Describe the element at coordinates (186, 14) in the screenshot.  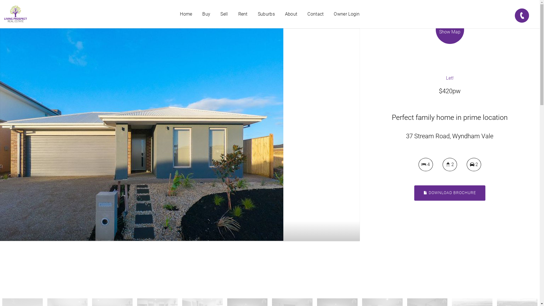
I see `Home` at that location.